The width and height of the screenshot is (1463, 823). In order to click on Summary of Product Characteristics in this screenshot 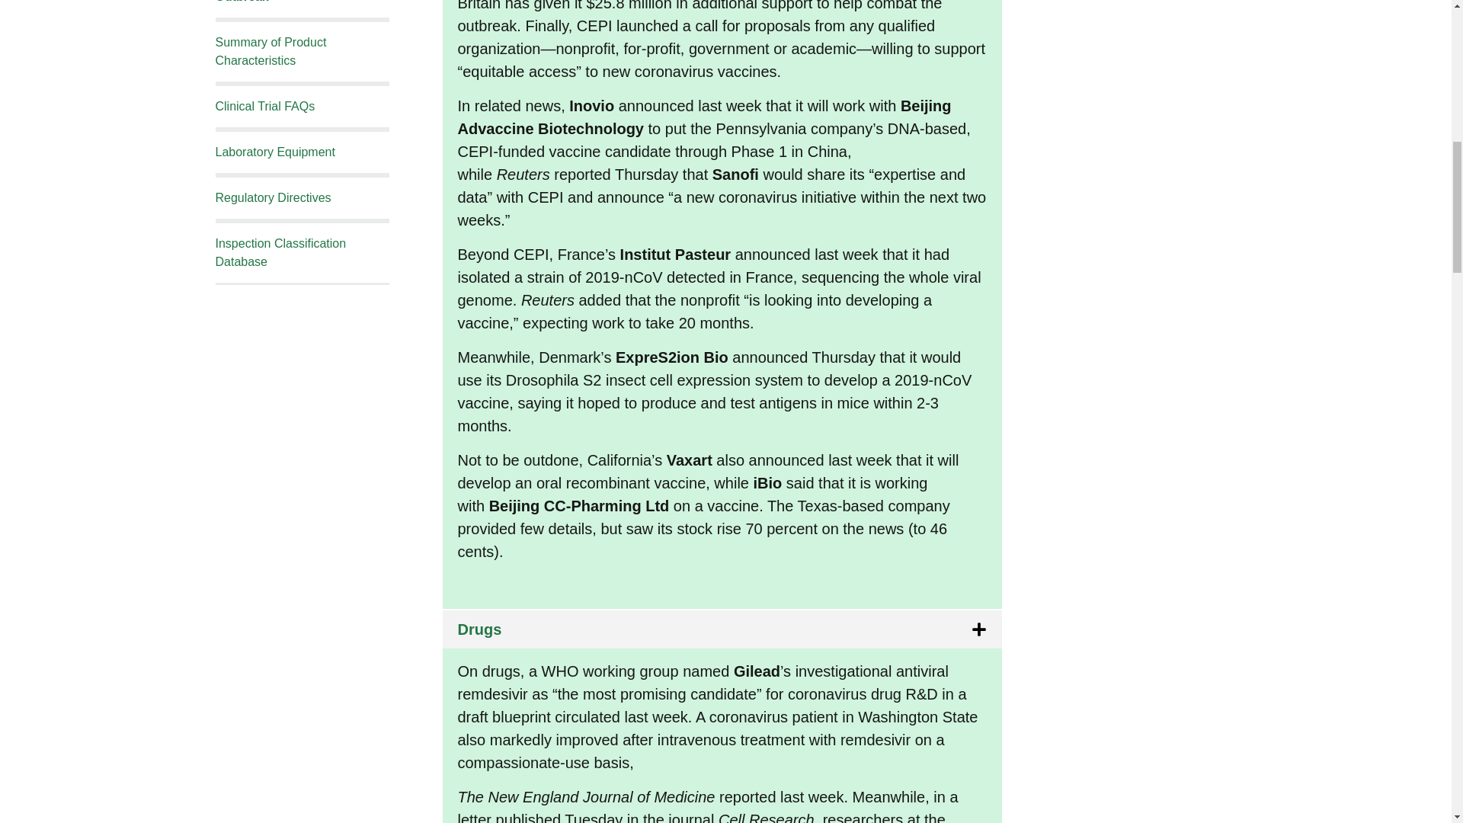, I will do `click(271, 51)`.